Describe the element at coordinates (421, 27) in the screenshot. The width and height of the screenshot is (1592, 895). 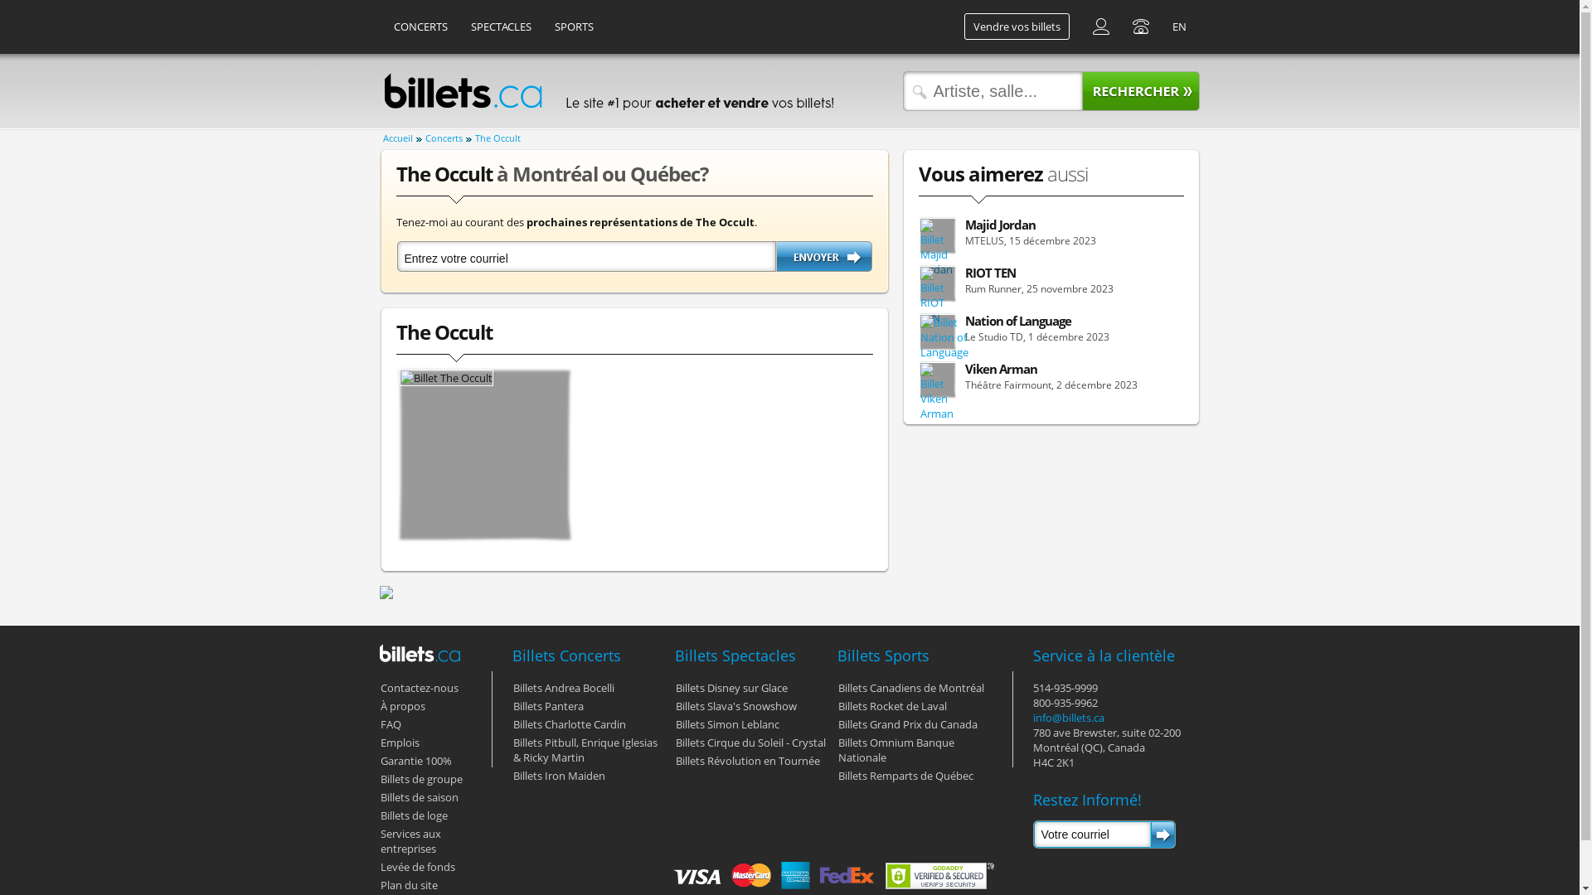
I see `CONCERTS` at that location.